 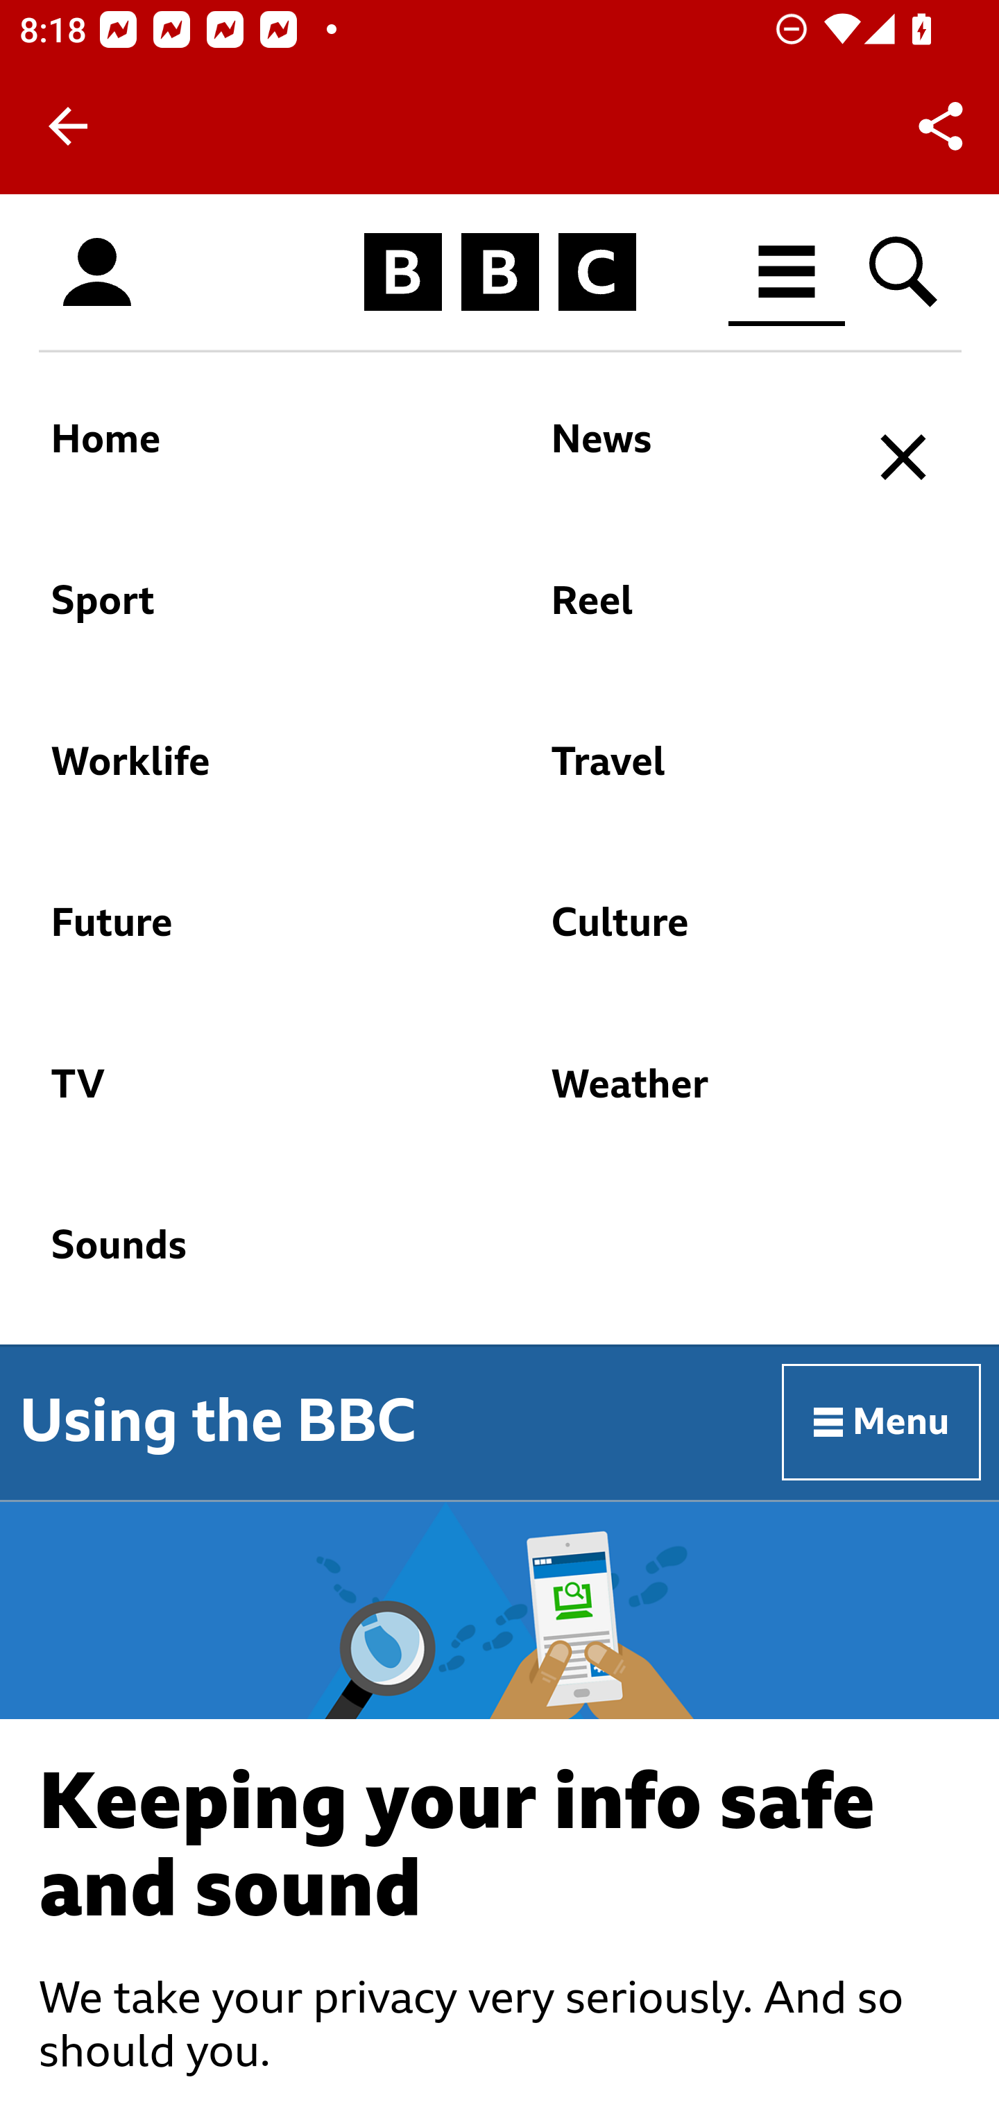 What do you see at coordinates (882, 1421) in the screenshot?
I see `Menu` at bounding box center [882, 1421].